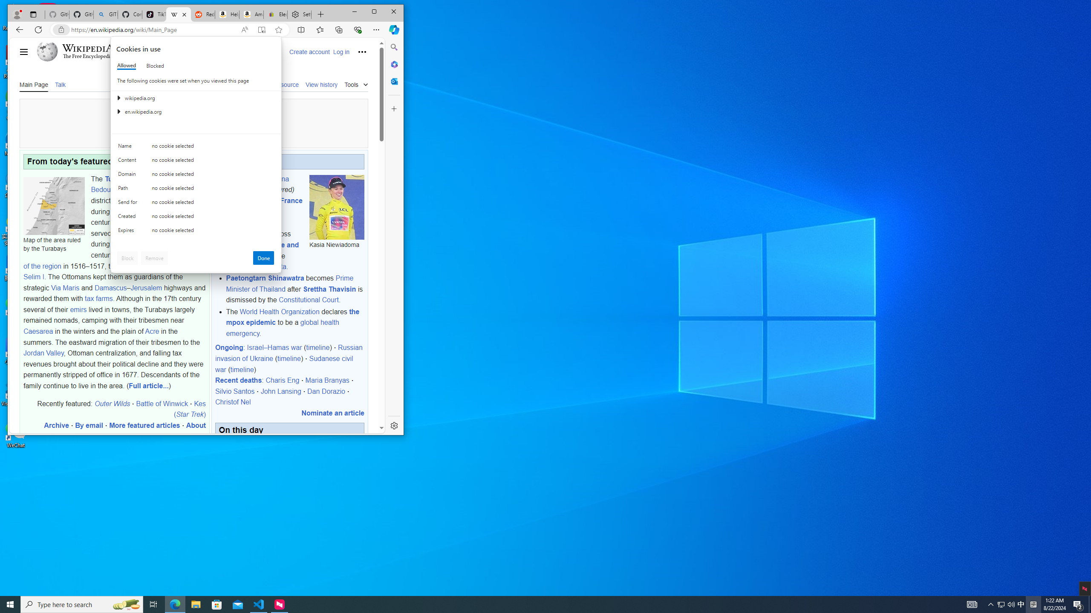 The image size is (1091, 613). I want to click on Allowed, so click(127, 66).